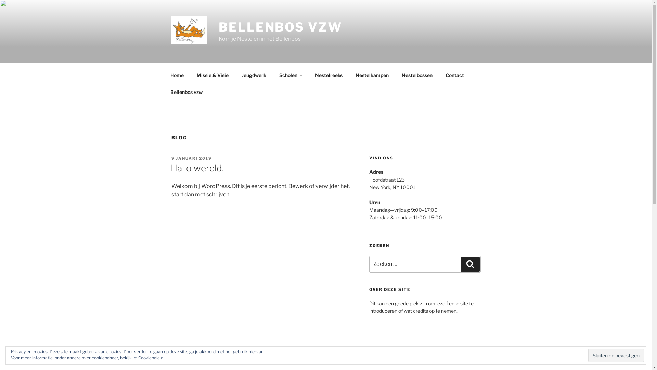  What do you see at coordinates (616, 355) in the screenshot?
I see `Sluiten en bevestigen` at bounding box center [616, 355].